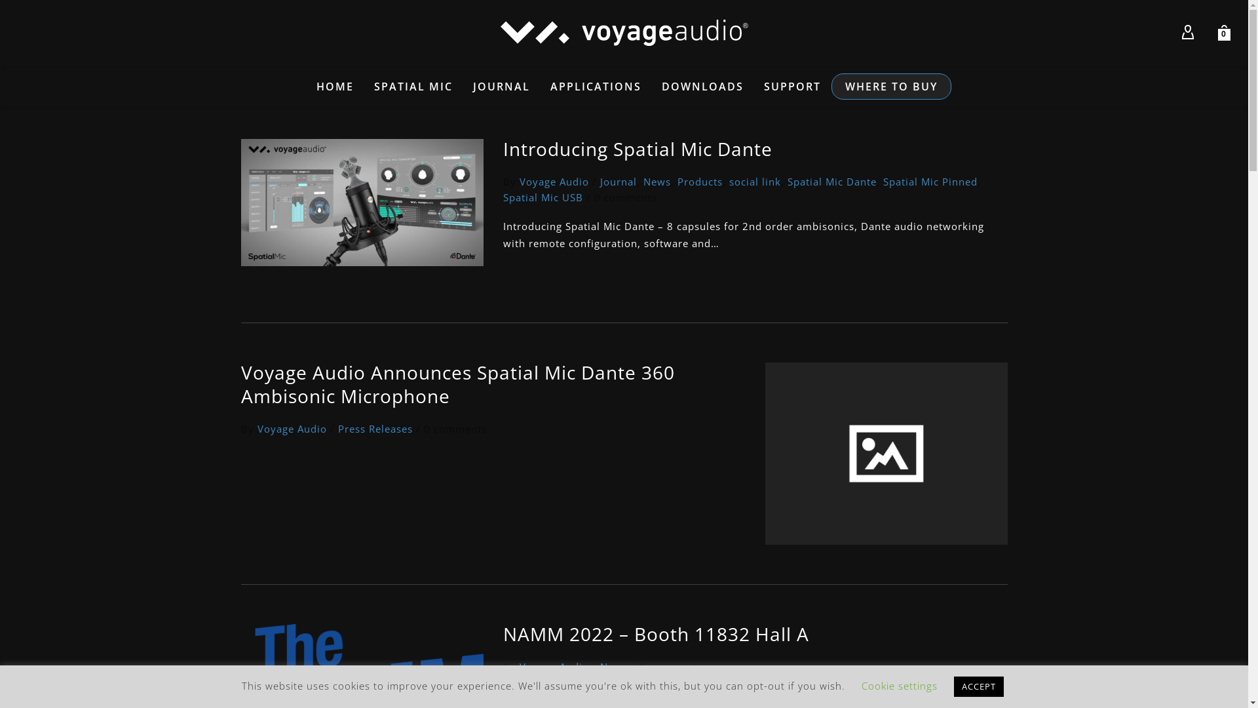 The height and width of the screenshot is (708, 1258). Describe the element at coordinates (638, 149) in the screenshot. I see `Introducing Spatial Mic Dante` at that location.